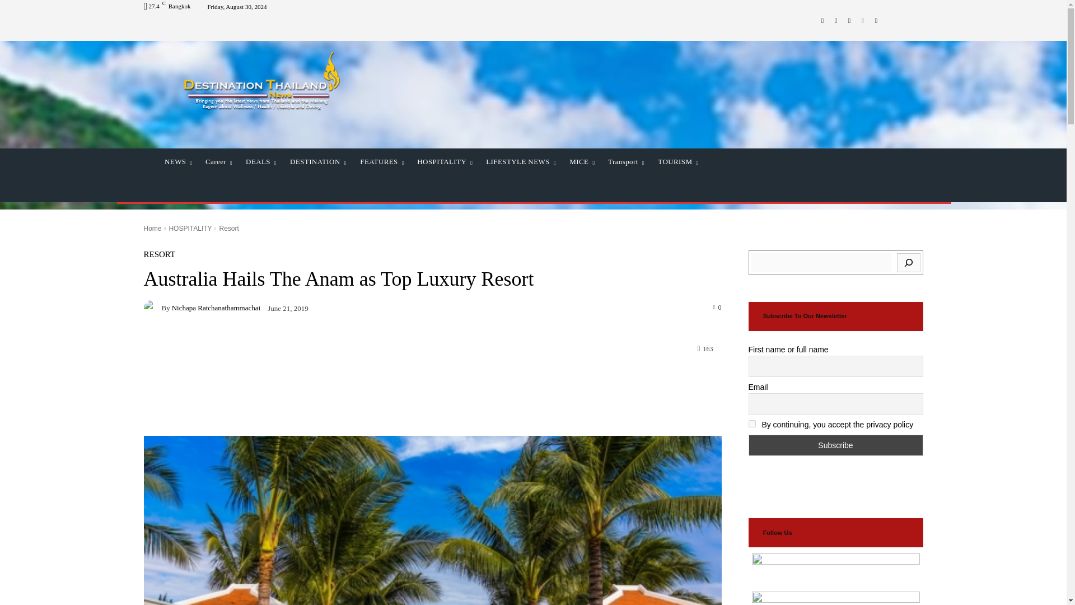 This screenshot has height=605, width=1075. What do you see at coordinates (228, 228) in the screenshot?
I see `View all posts in Resort` at bounding box center [228, 228].